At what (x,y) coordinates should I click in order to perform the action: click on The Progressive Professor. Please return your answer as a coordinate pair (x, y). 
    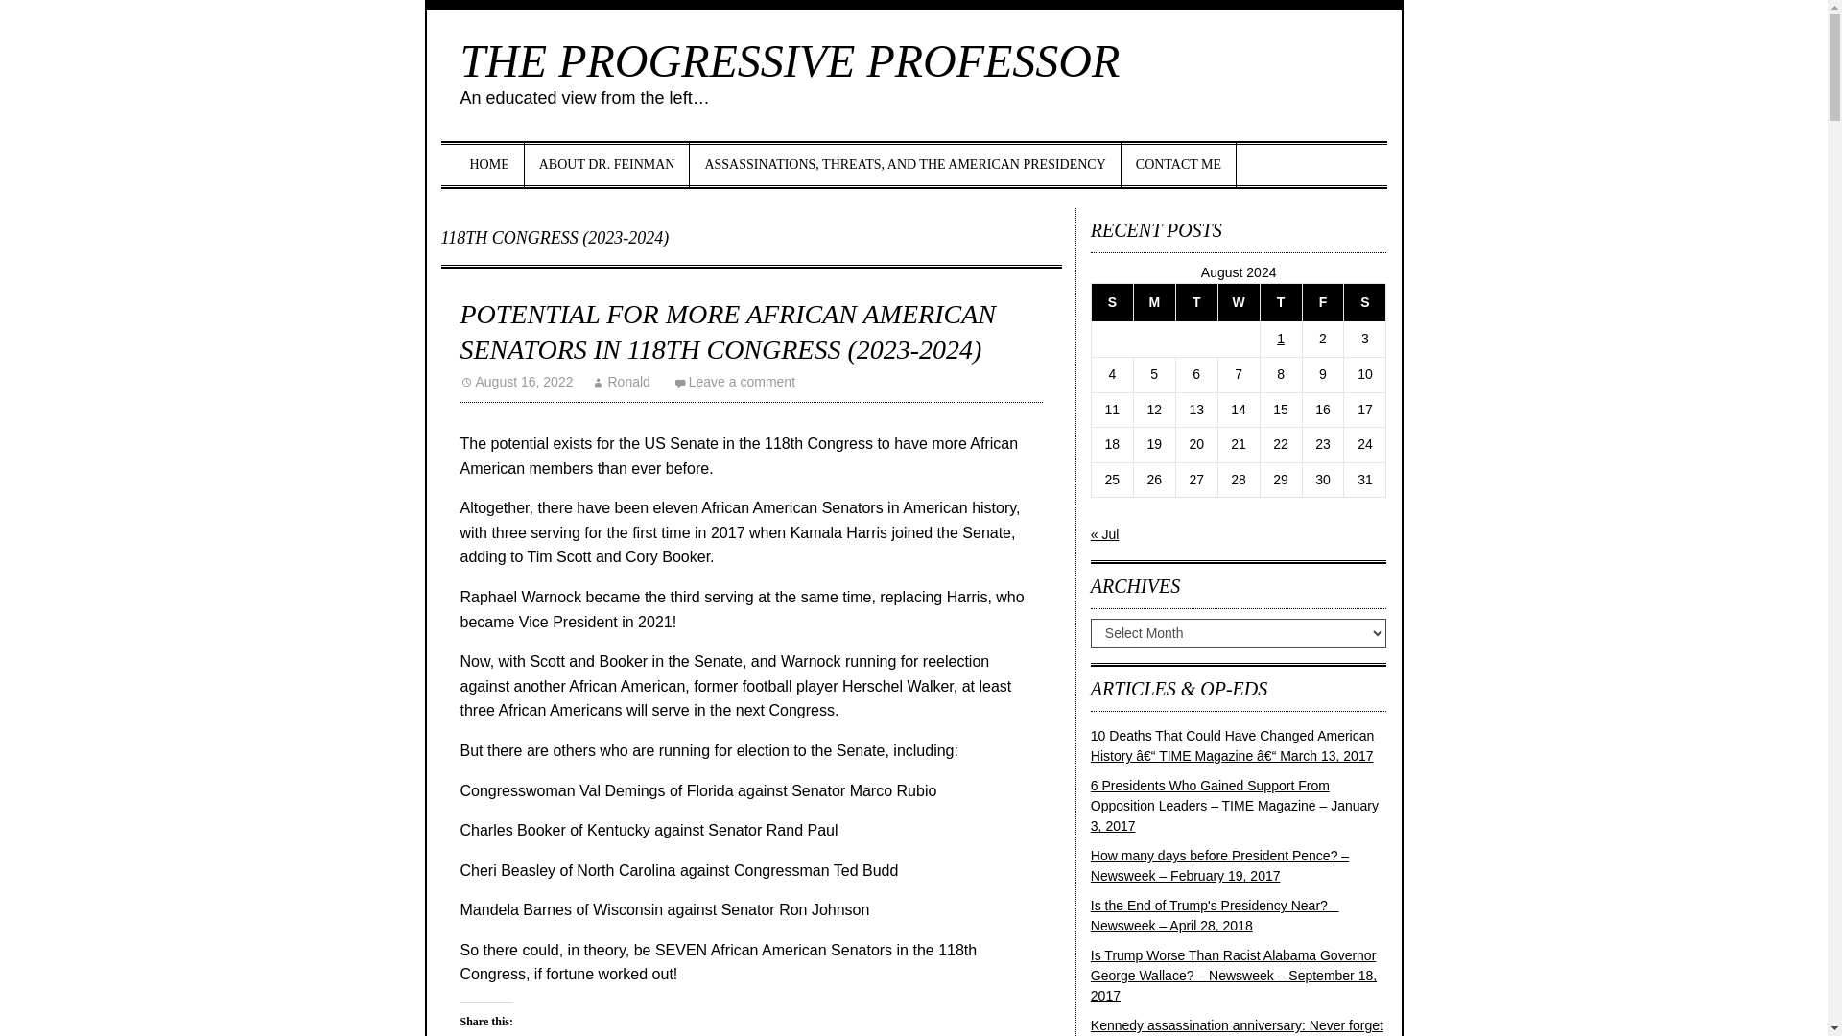
    Looking at the image, I should click on (791, 59).